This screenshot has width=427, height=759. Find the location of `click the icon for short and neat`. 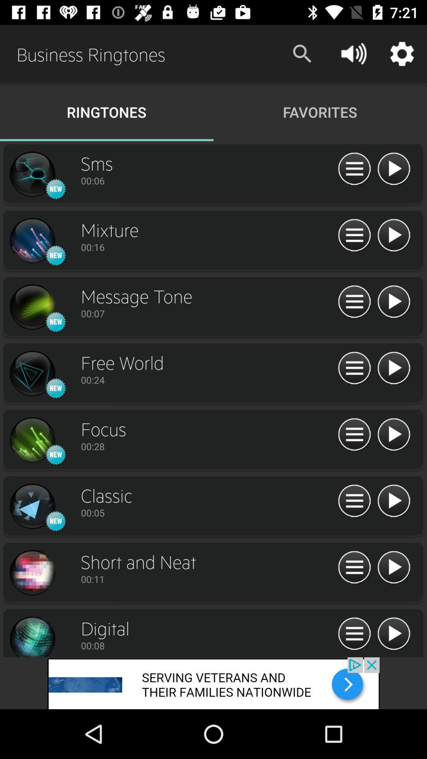

click the icon for short and neat is located at coordinates (32, 573).